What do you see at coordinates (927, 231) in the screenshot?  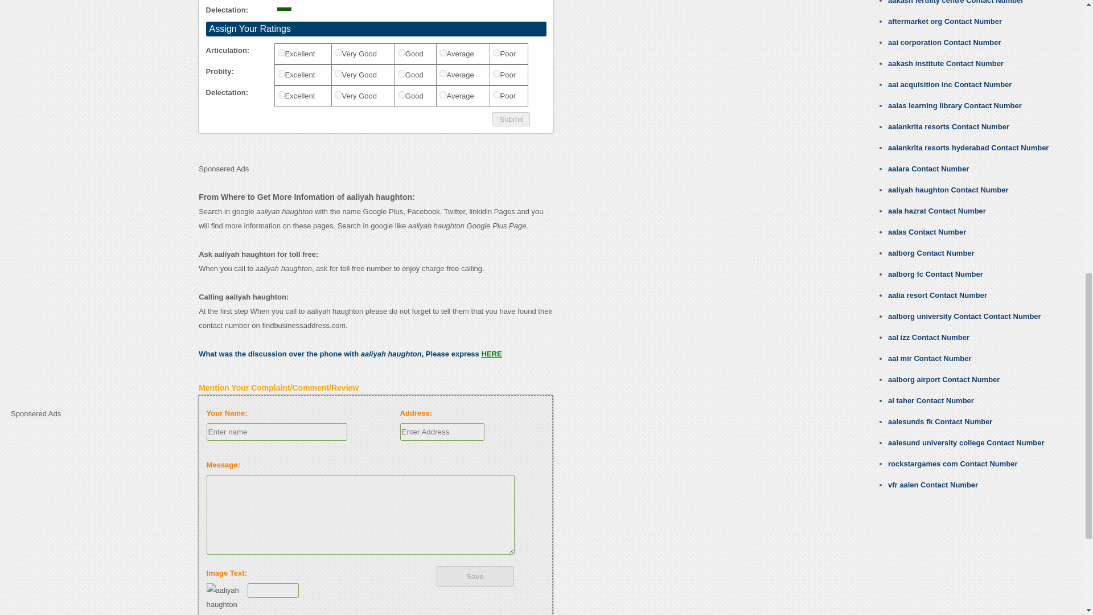 I see `aalas Contact Number` at bounding box center [927, 231].